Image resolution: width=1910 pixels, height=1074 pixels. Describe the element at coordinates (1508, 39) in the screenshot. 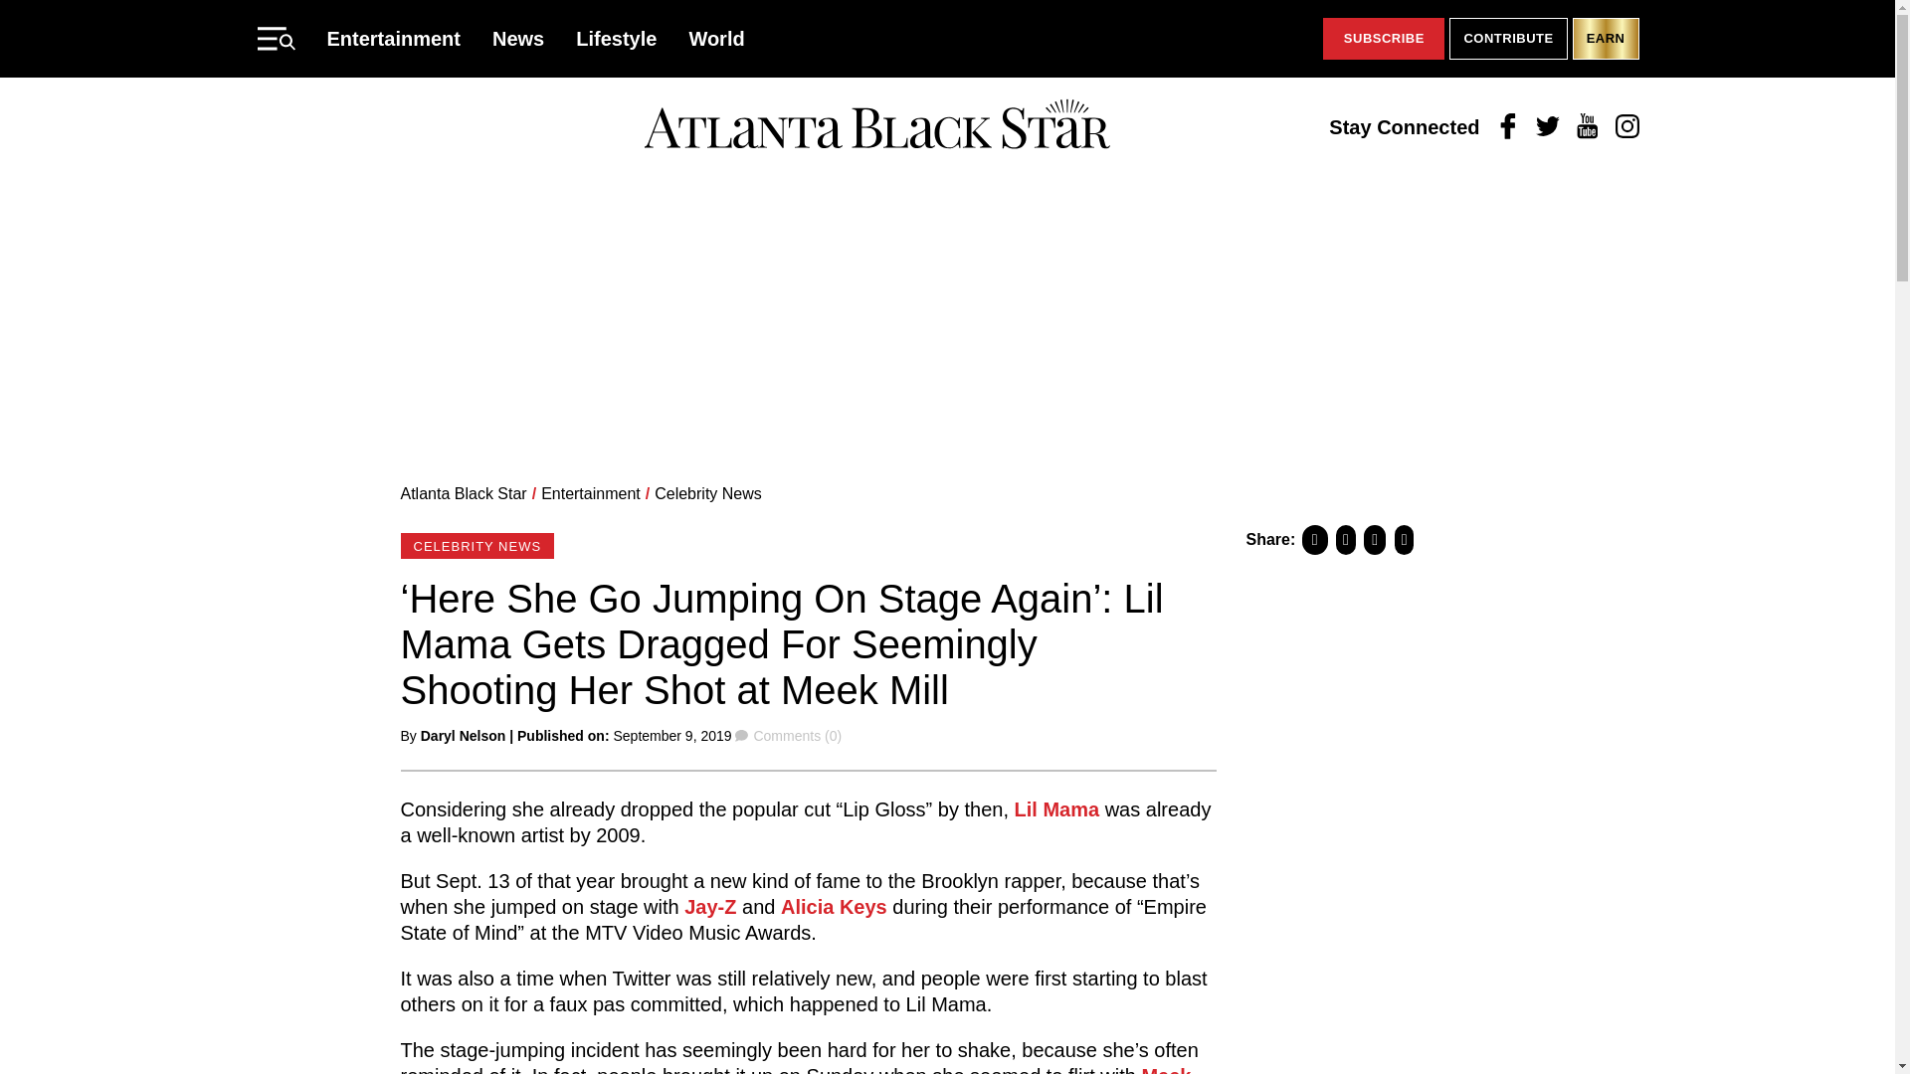

I see `CONTRIBUTE` at that location.